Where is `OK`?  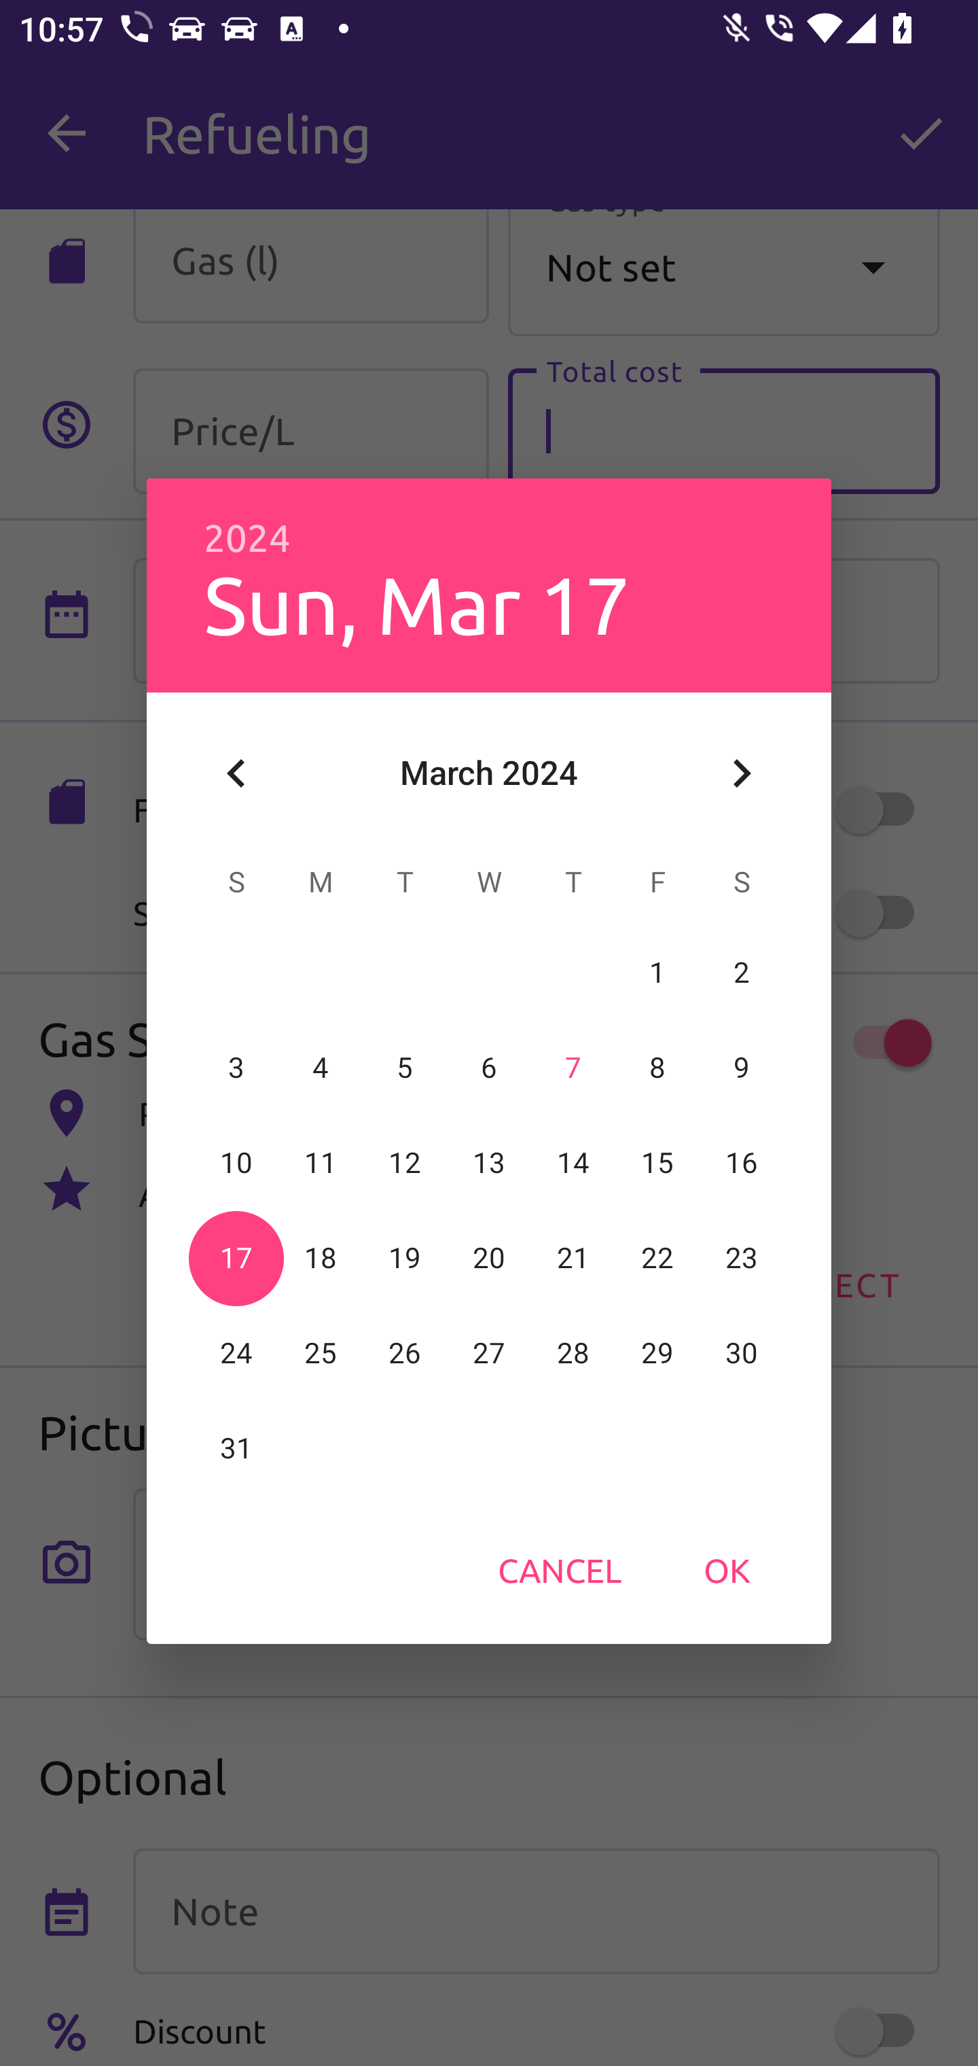
OK is located at coordinates (727, 1570).